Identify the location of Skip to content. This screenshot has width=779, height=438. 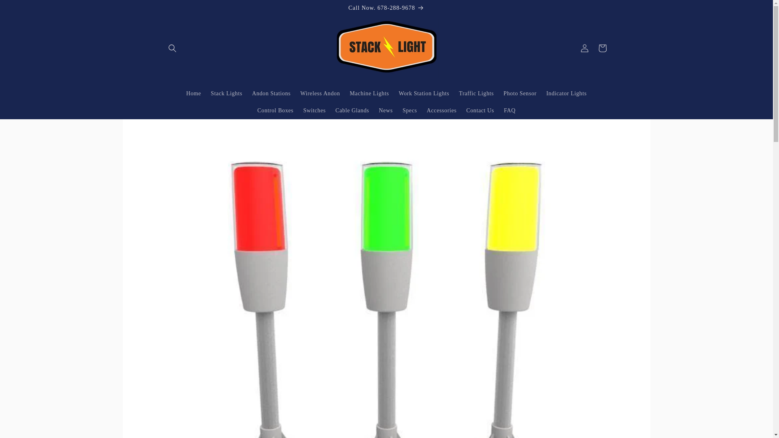
(24, 9).